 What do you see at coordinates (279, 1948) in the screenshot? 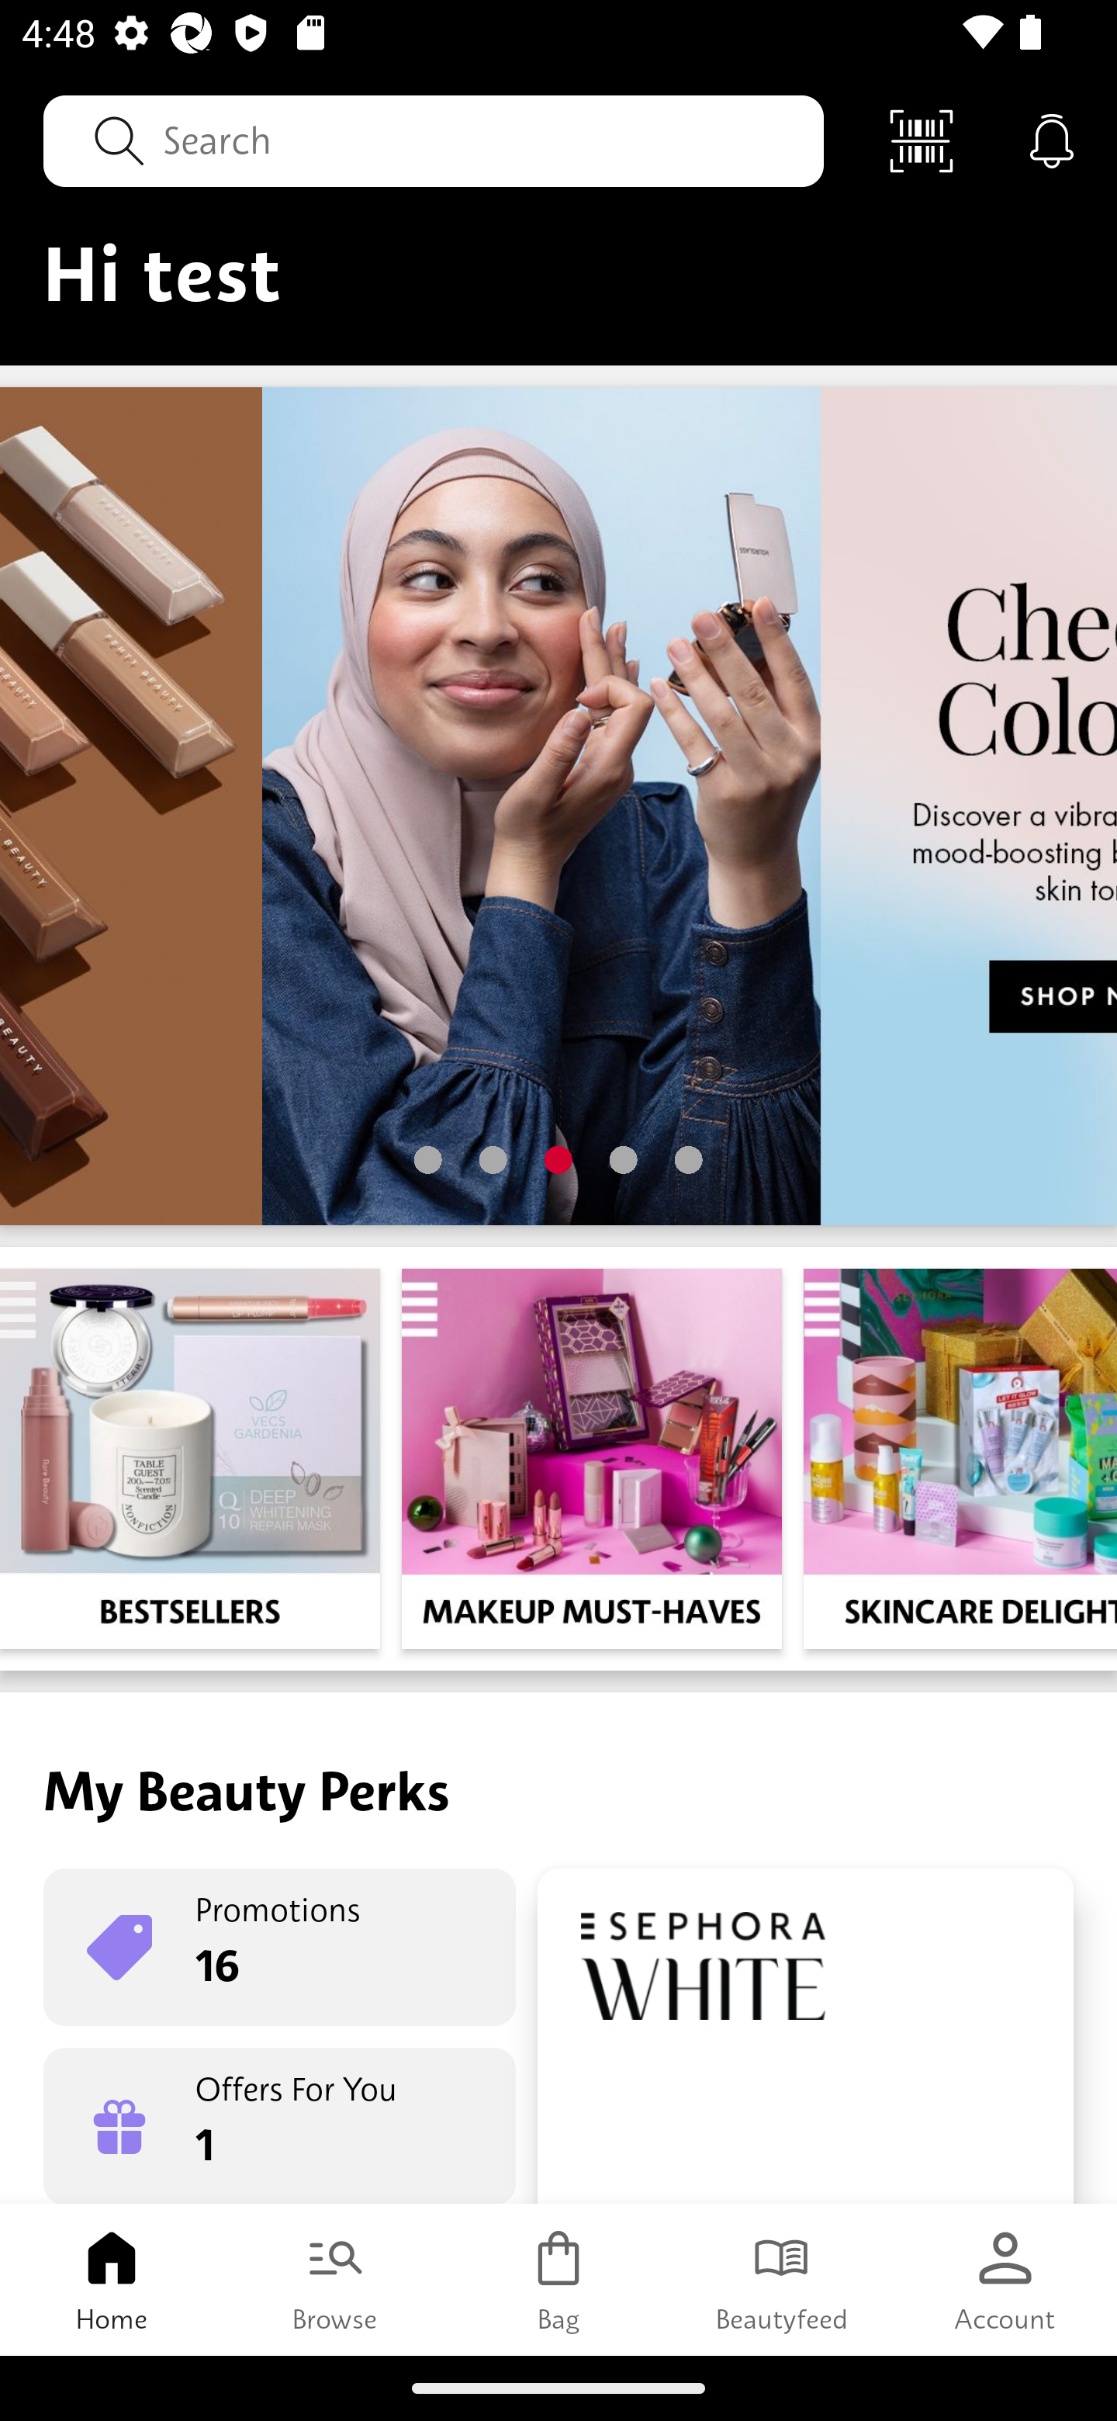
I see `Promotions 16` at bounding box center [279, 1948].